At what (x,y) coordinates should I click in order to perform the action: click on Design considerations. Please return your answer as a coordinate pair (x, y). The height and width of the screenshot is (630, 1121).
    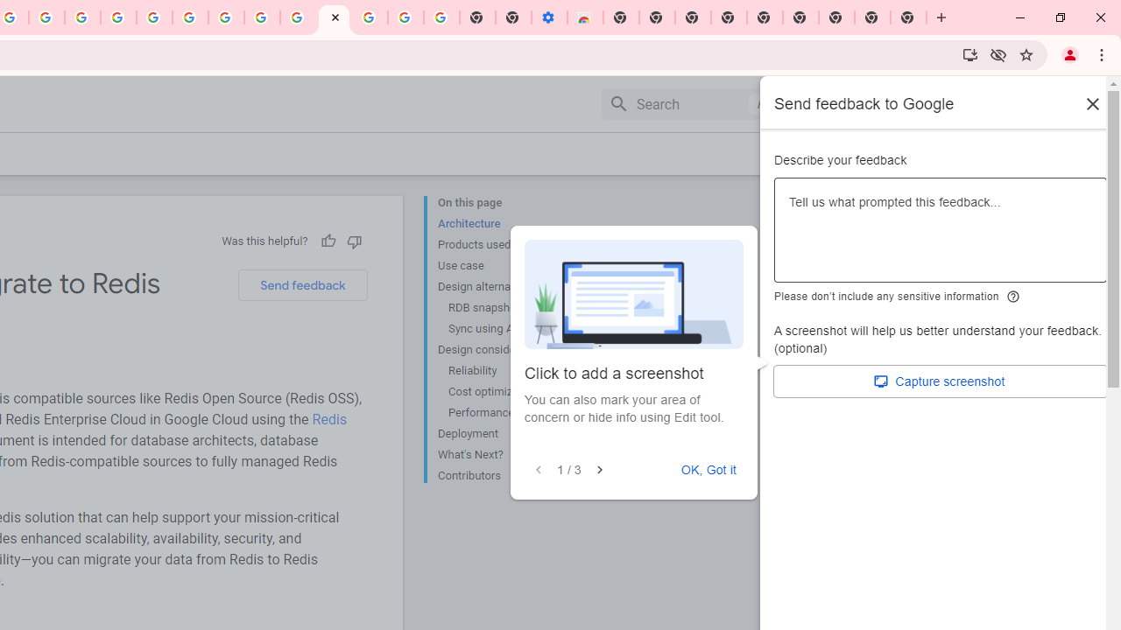
    Looking at the image, I should click on (508, 350).